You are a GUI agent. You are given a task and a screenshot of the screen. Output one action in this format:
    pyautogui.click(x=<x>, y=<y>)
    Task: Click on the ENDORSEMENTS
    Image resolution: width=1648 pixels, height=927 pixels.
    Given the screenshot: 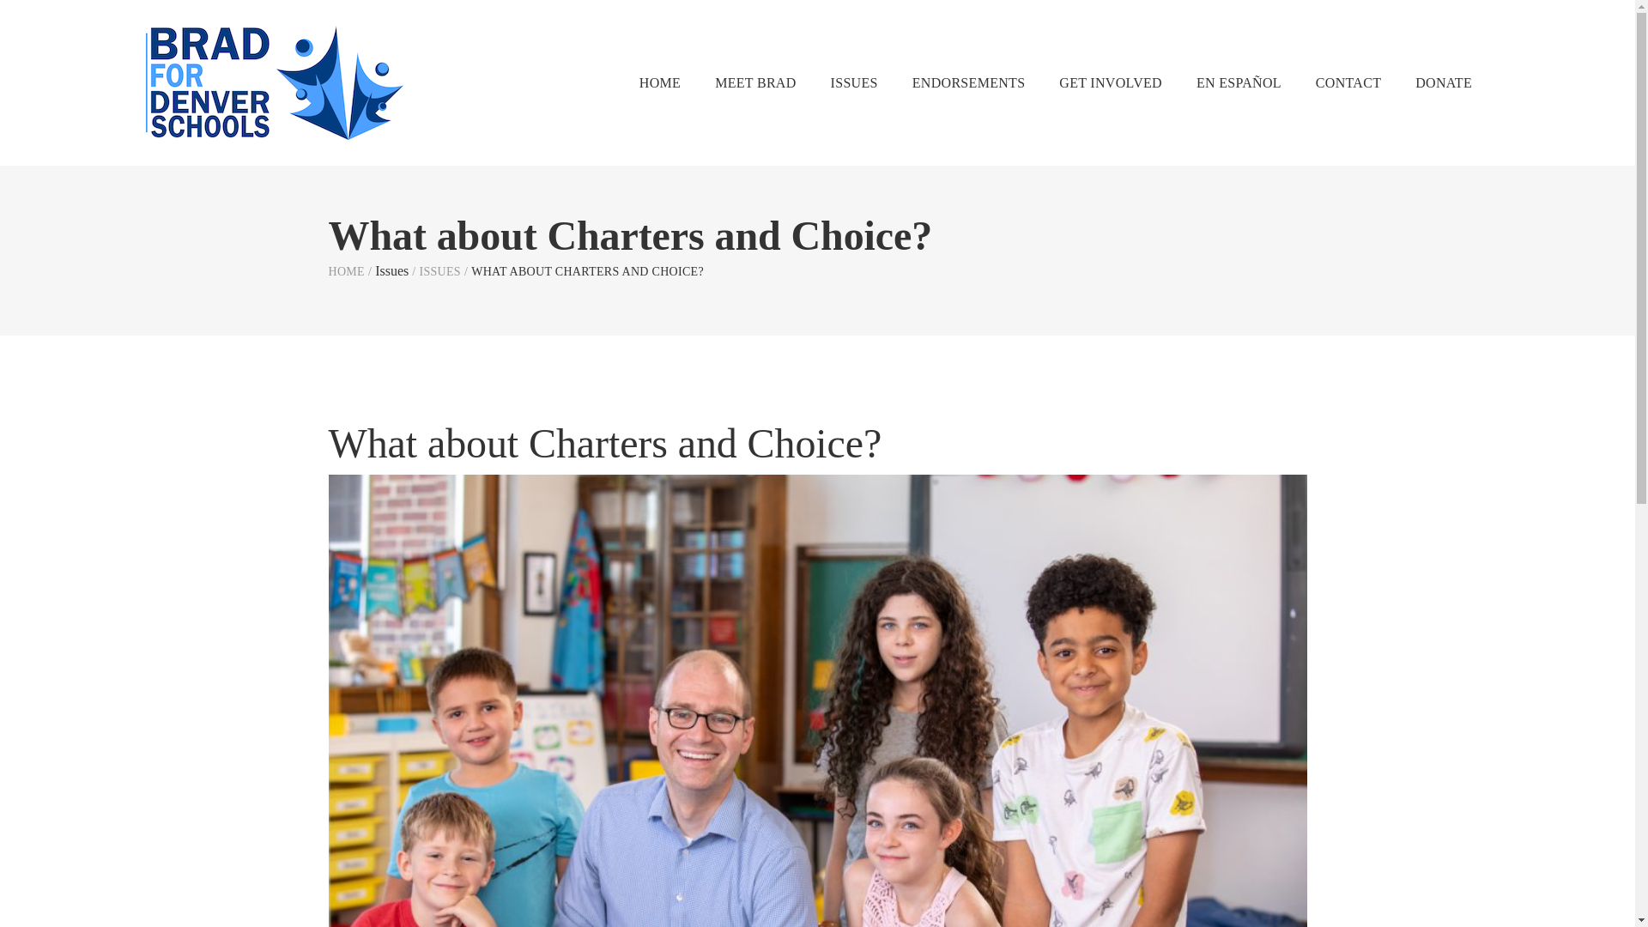 What is the action you would take?
    pyautogui.click(x=968, y=82)
    